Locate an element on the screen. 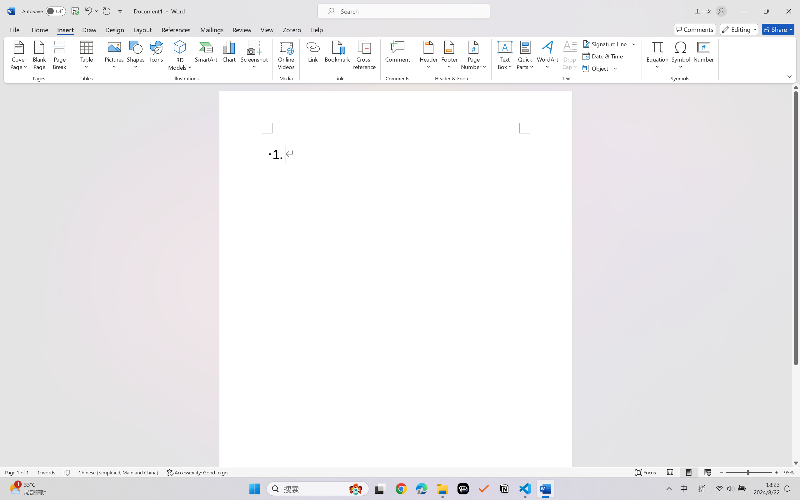 The image size is (800, 500). Icons is located at coordinates (157, 56).